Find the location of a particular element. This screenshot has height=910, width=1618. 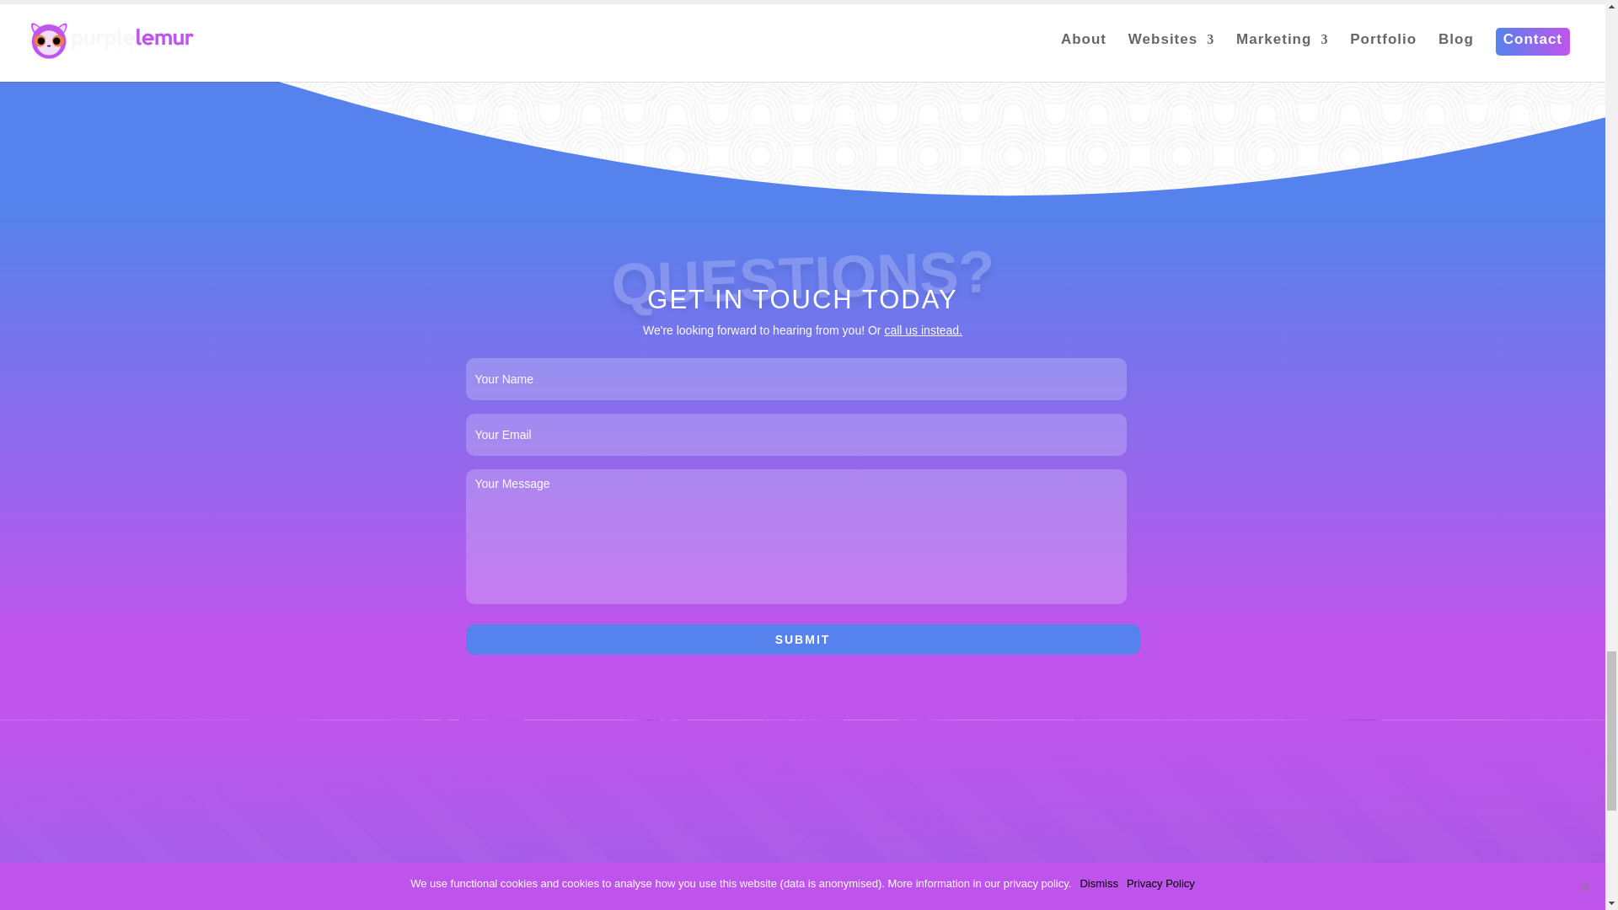

Posts by Natasha is located at coordinates (720, 12).